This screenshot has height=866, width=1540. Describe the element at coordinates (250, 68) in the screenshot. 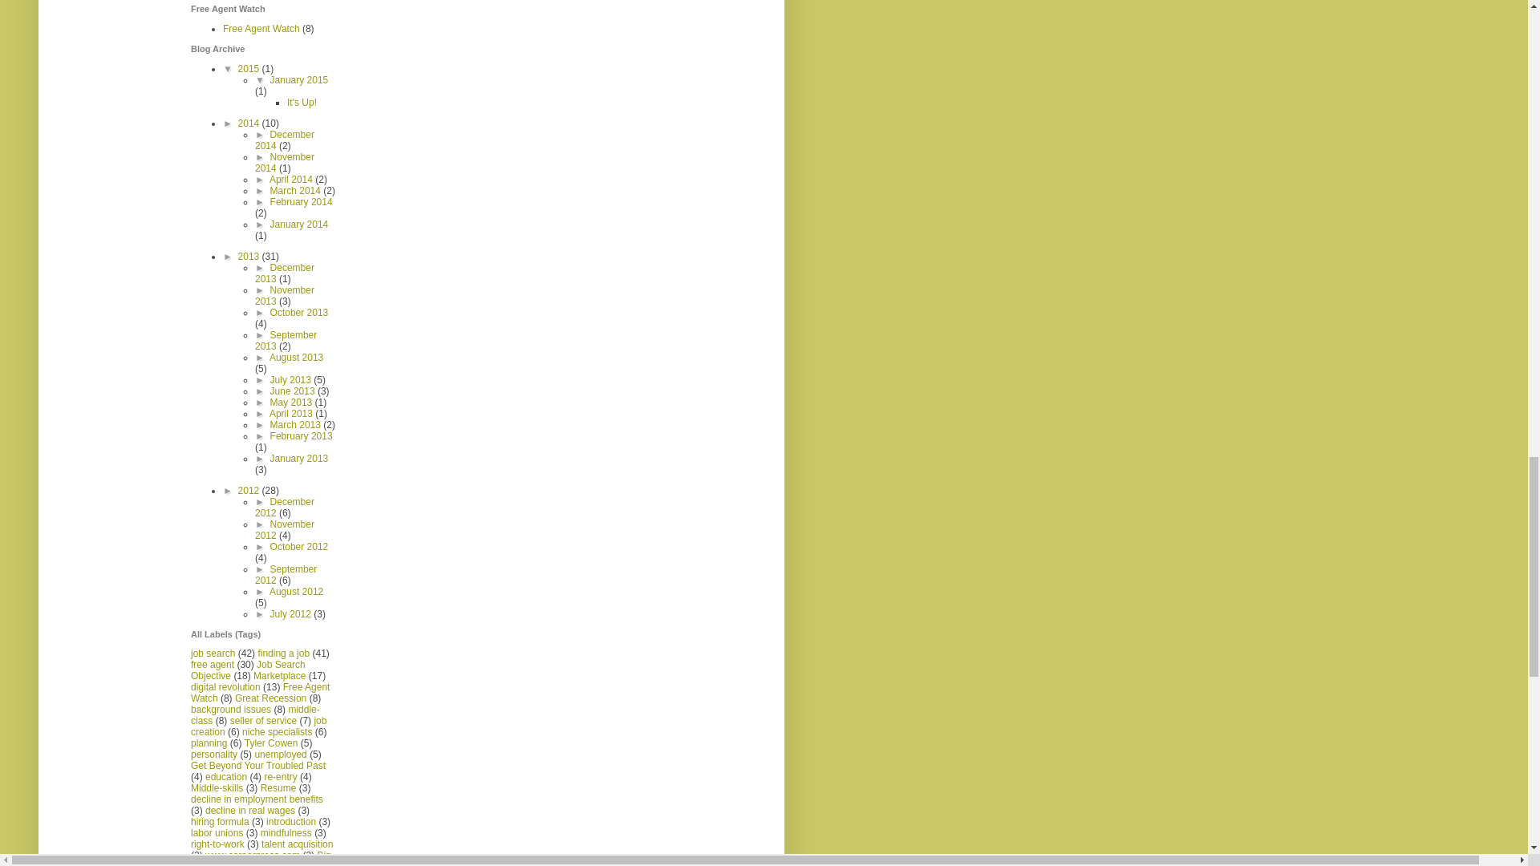

I see `2015` at that location.